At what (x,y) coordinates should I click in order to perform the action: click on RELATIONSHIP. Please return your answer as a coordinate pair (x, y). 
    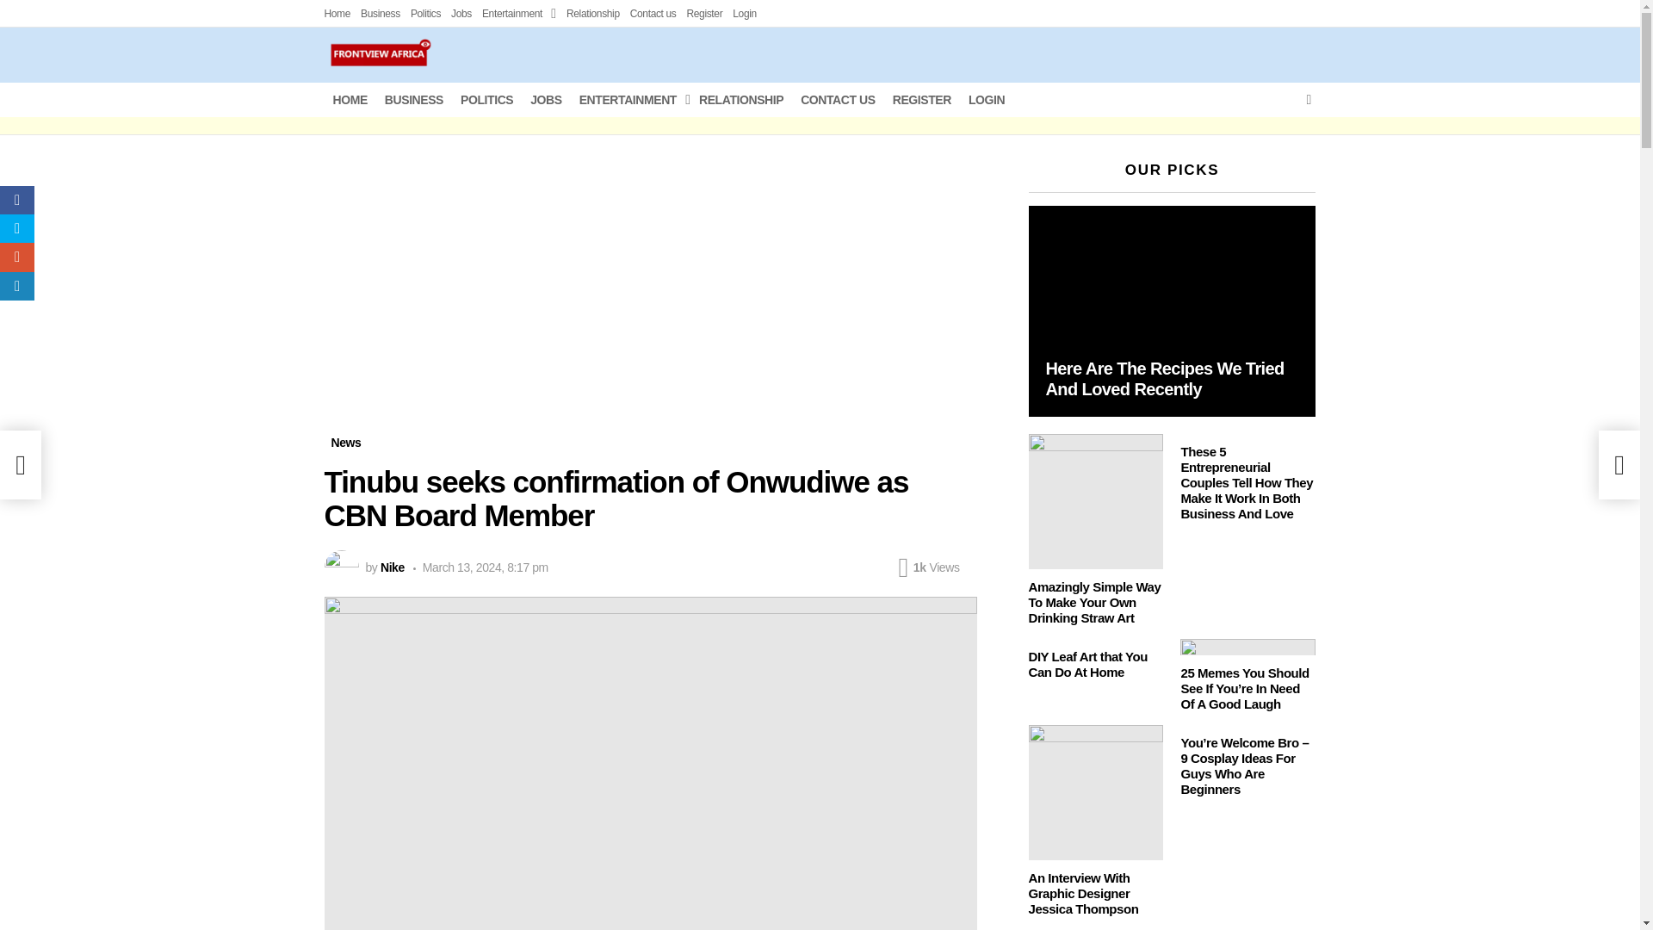
    Looking at the image, I should click on (740, 100).